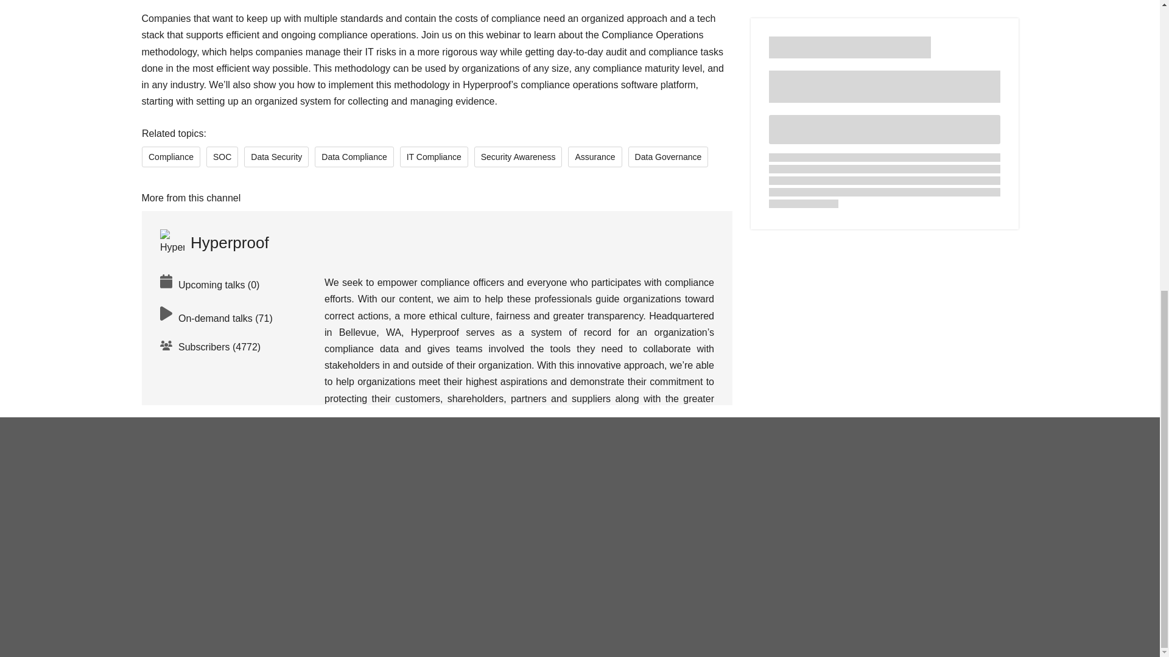  What do you see at coordinates (518, 157) in the screenshot?
I see `Security Awareness` at bounding box center [518, 157].